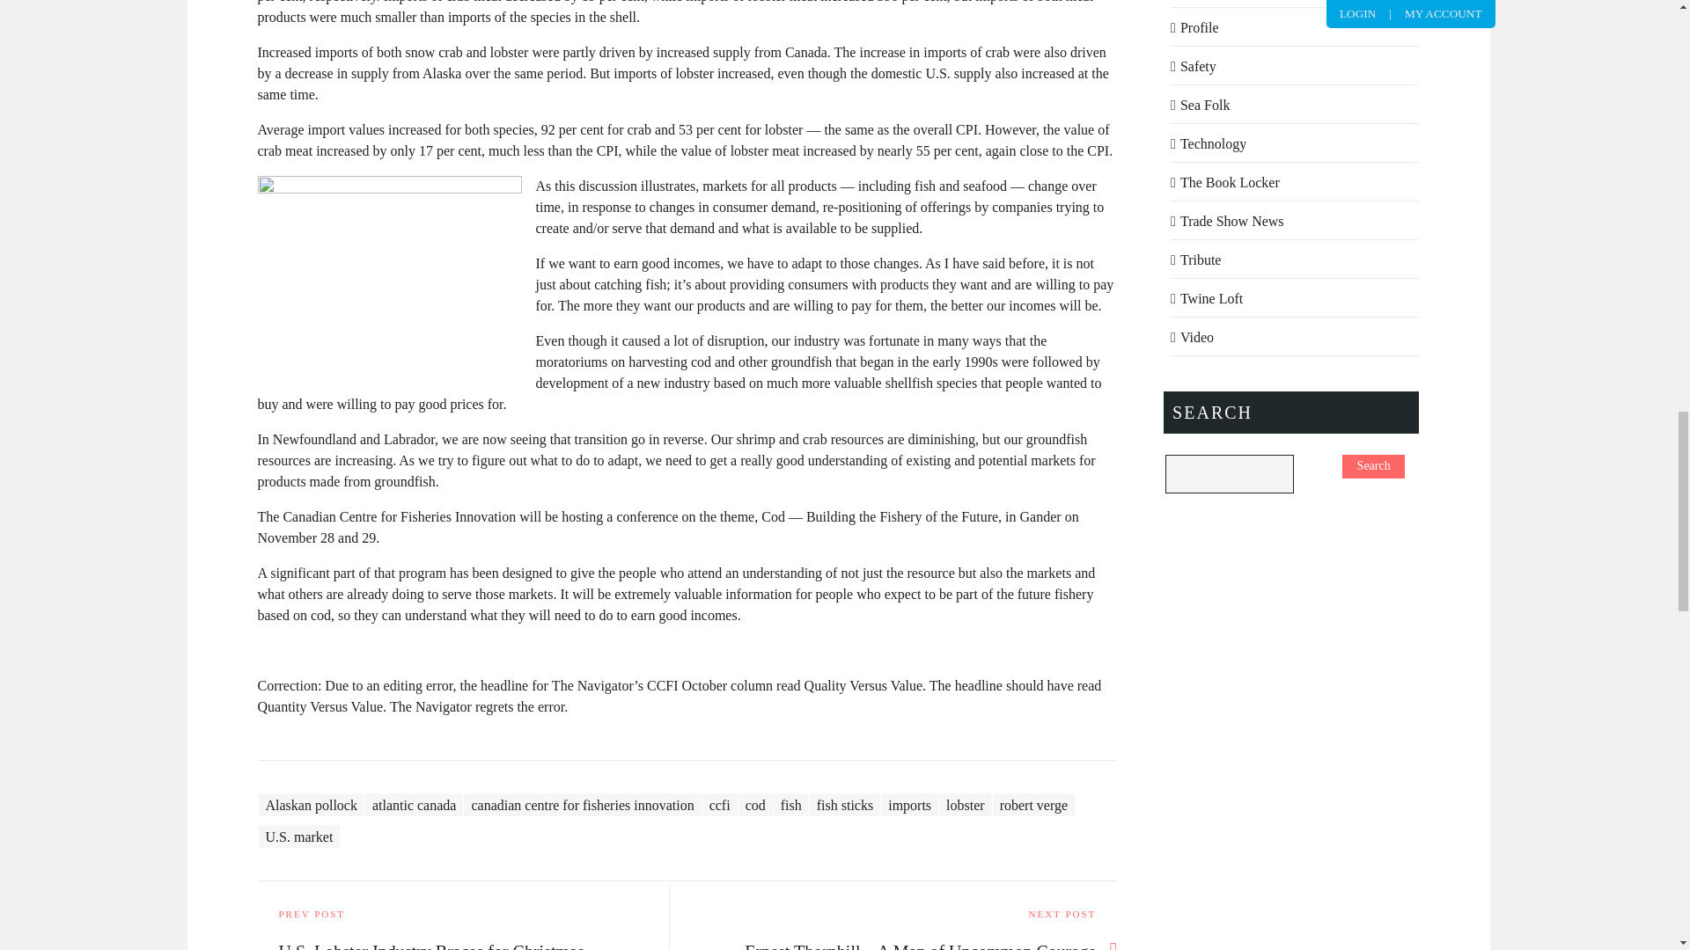 The width and height of the screenshot is (1690, 950). I want to click on canadian centre for fisheries innovation, so click(582, 804).